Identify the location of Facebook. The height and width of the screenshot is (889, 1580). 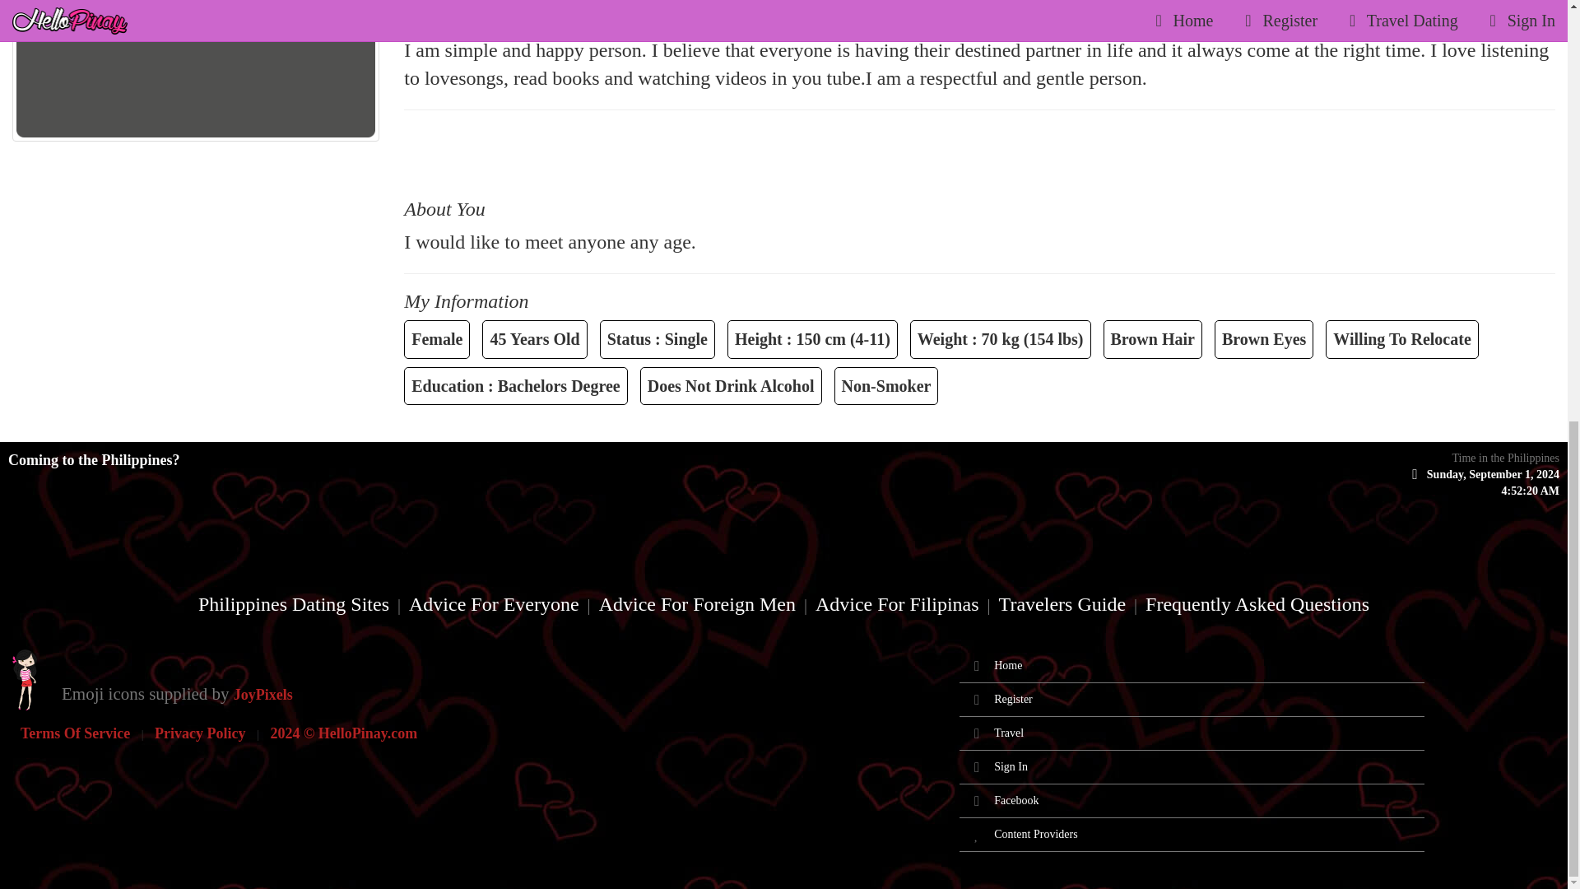
(1015, 800).